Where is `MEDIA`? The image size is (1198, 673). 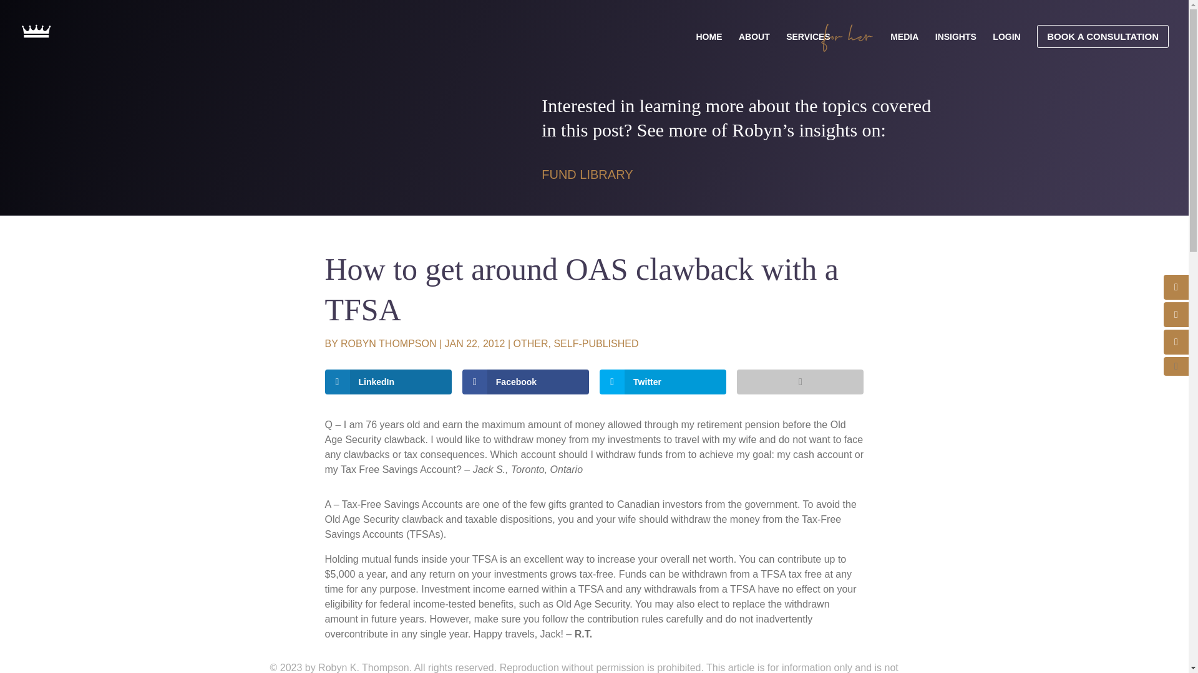
MEDIA is located at coordinates (904, 42).